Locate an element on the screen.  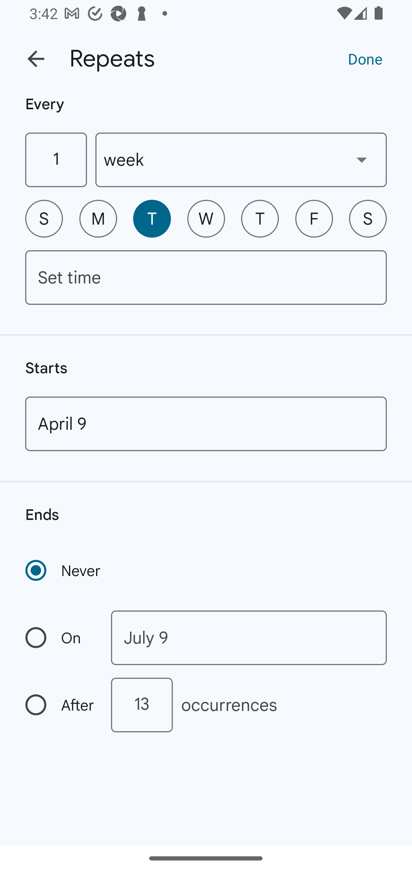
W Wednesday is located at coordinates (206, 219).